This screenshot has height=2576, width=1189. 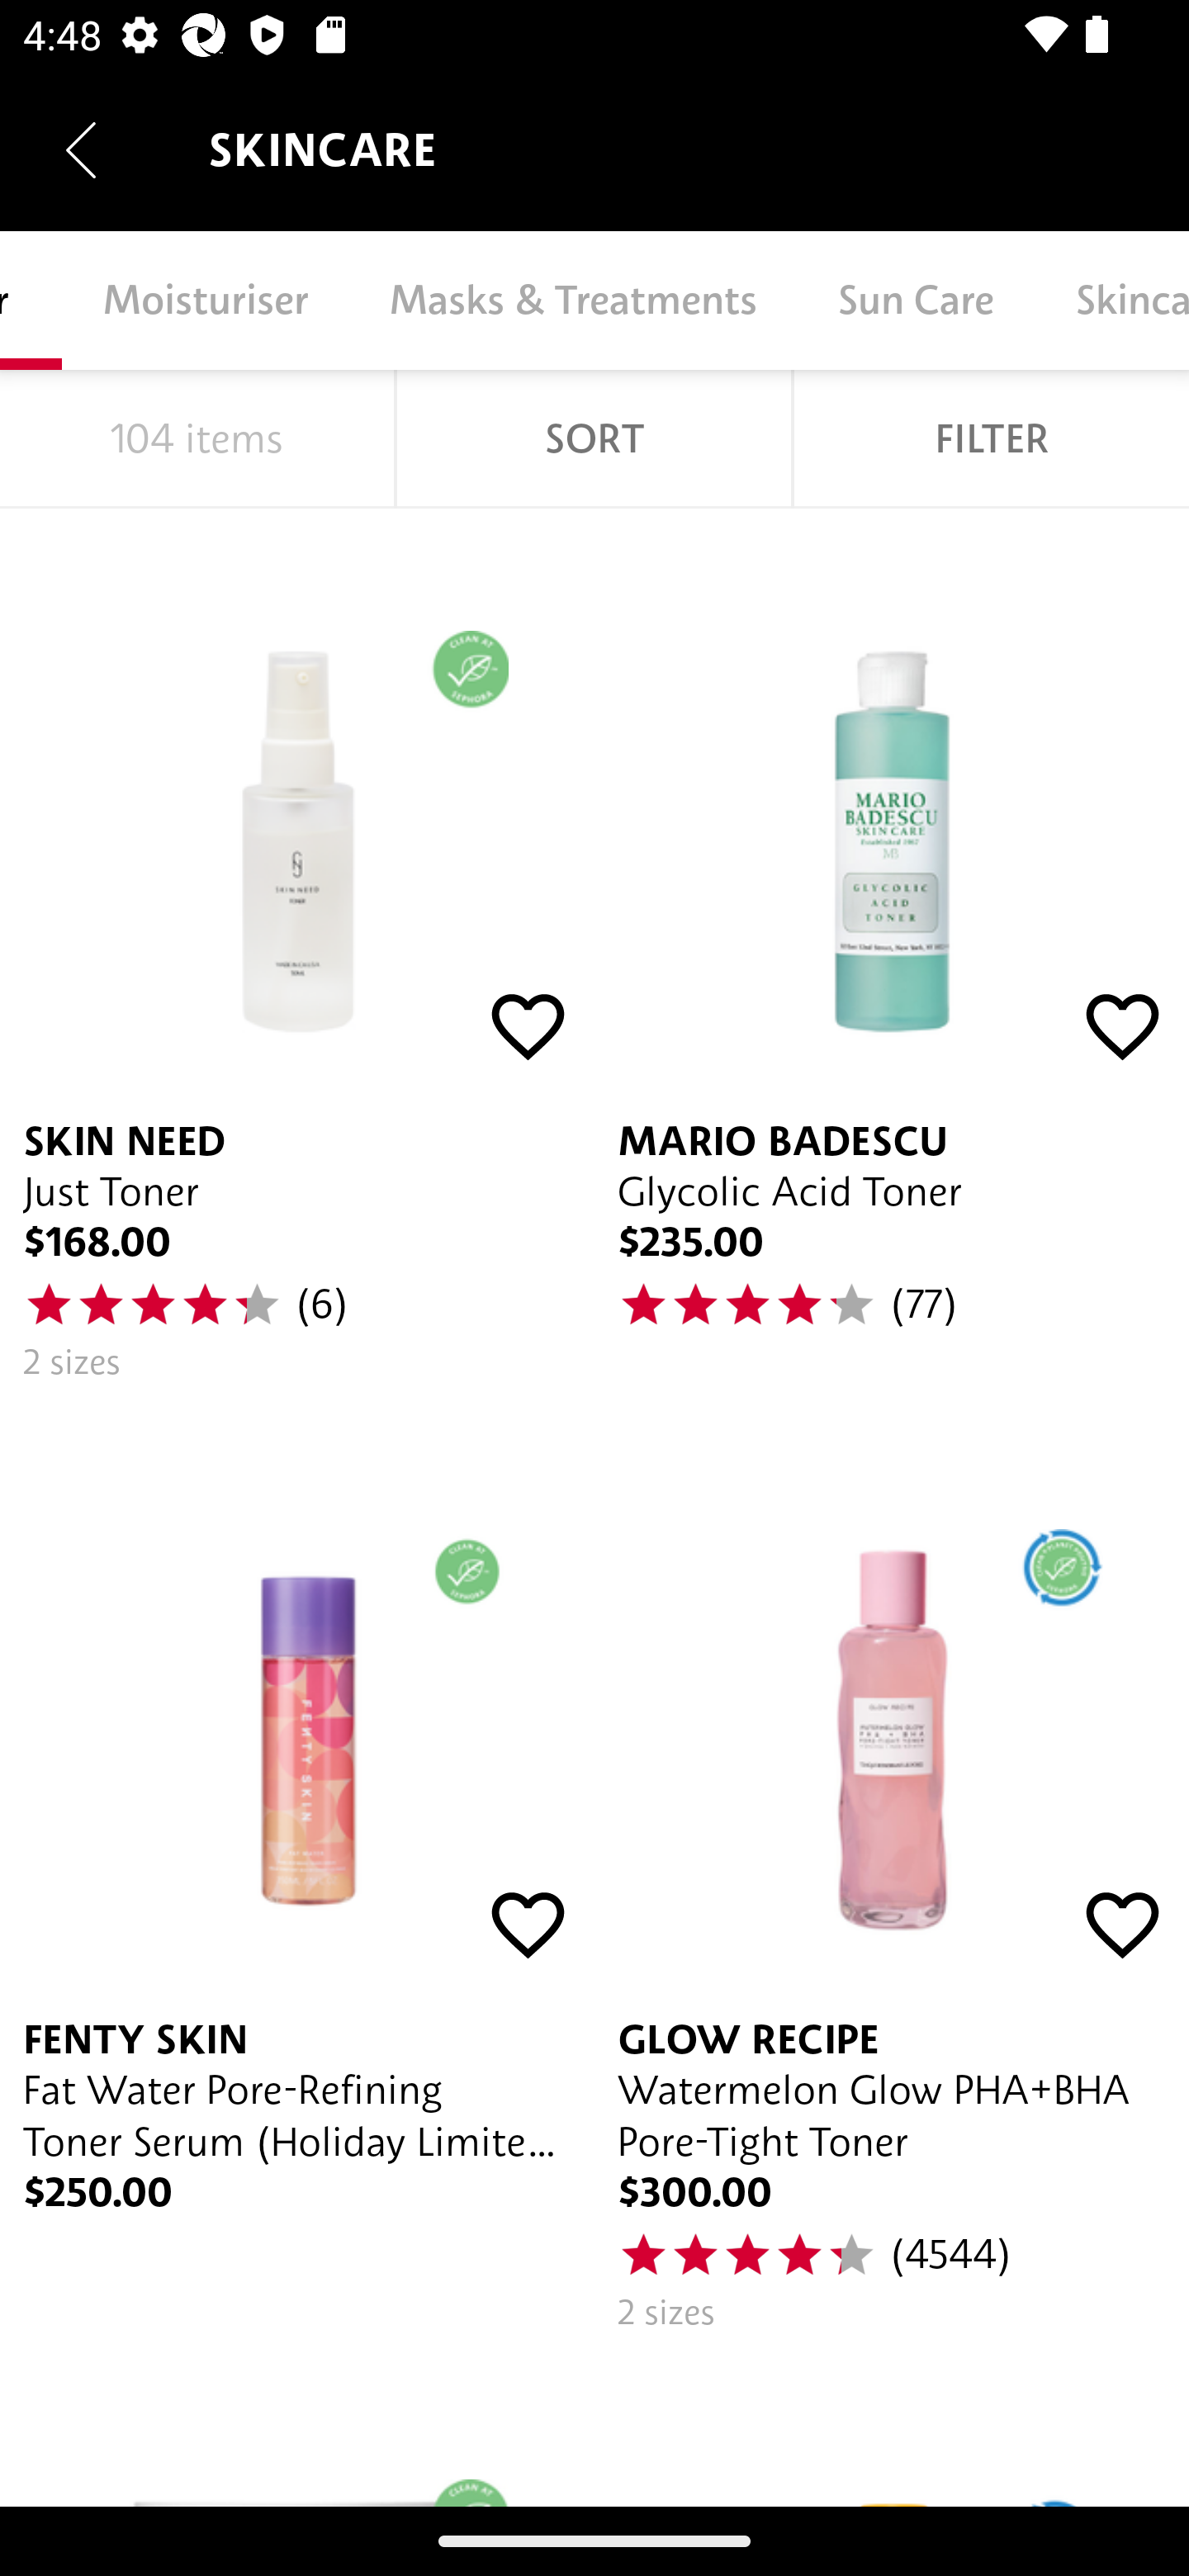 What do you see at coordinates (81, 150) in the screenshot?
I see `Navigate up` at bounding box center [81, 150].